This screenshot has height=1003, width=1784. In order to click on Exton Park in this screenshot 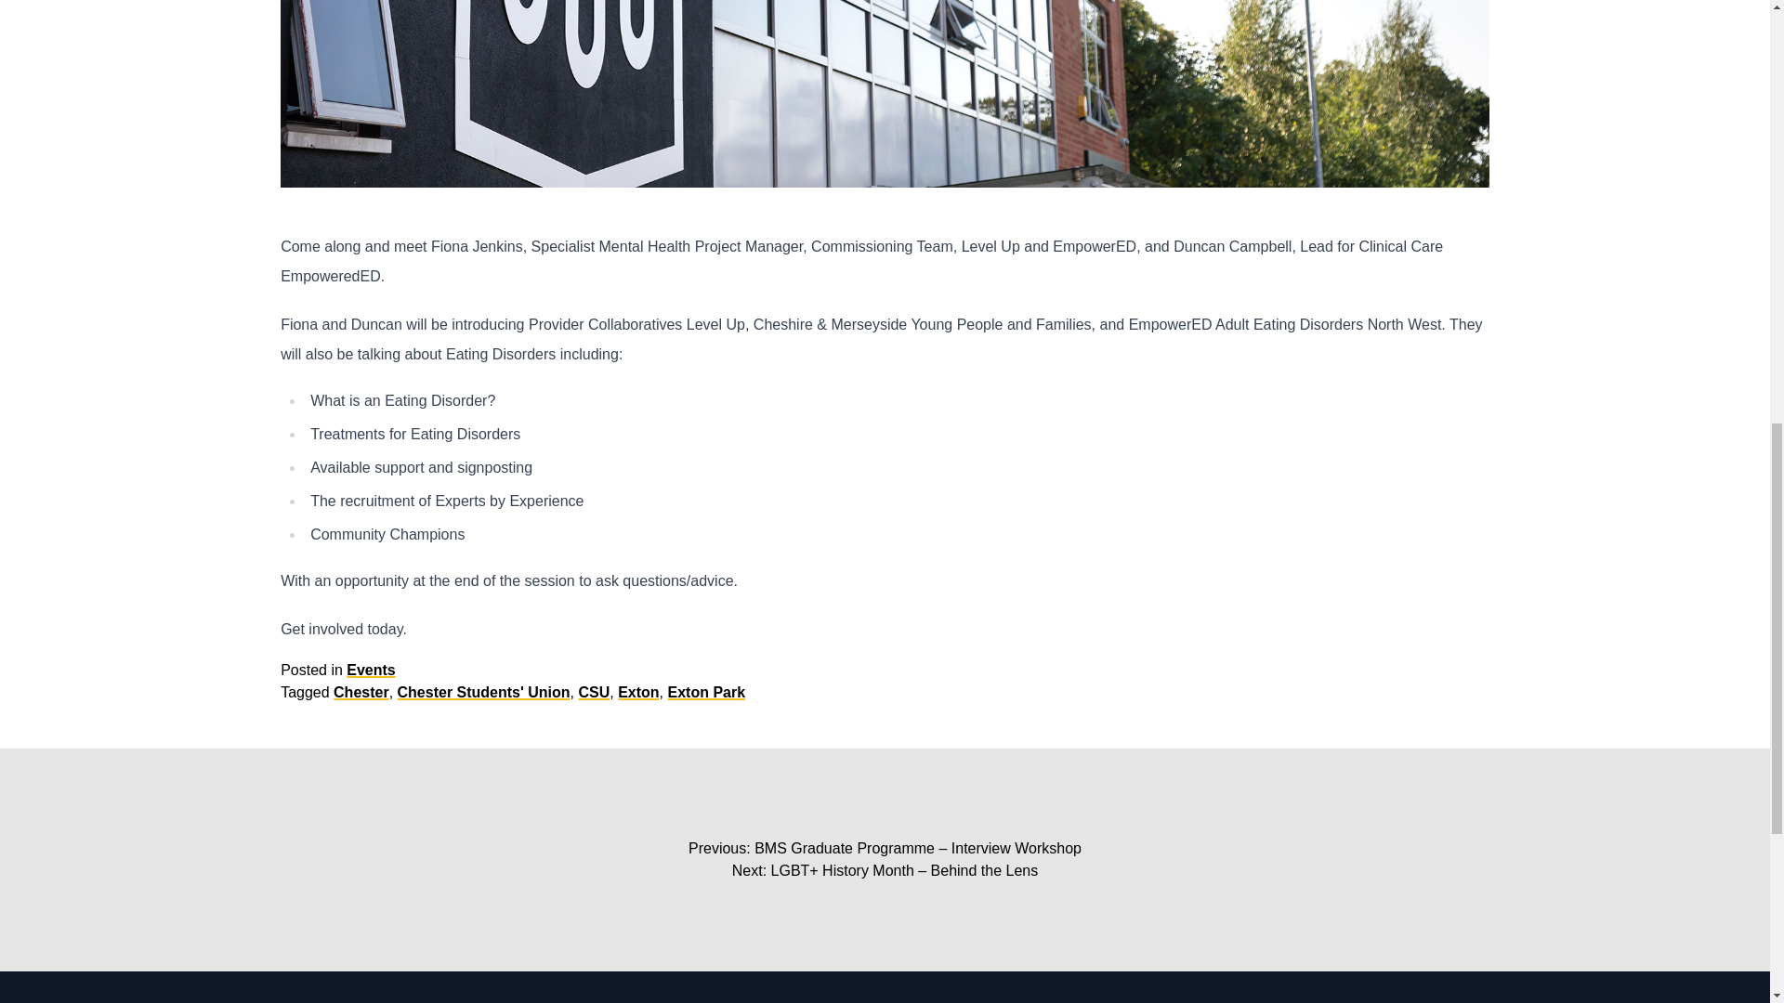, I will do `click(706, 691)`.